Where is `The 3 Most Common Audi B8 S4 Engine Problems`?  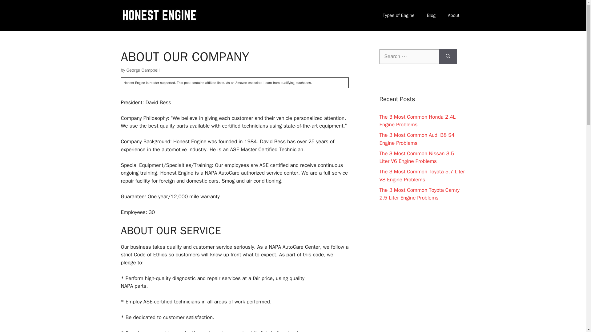
The 3 Most Common Audi B8 S4 Engine Problems is located at coordinates (417, 139).